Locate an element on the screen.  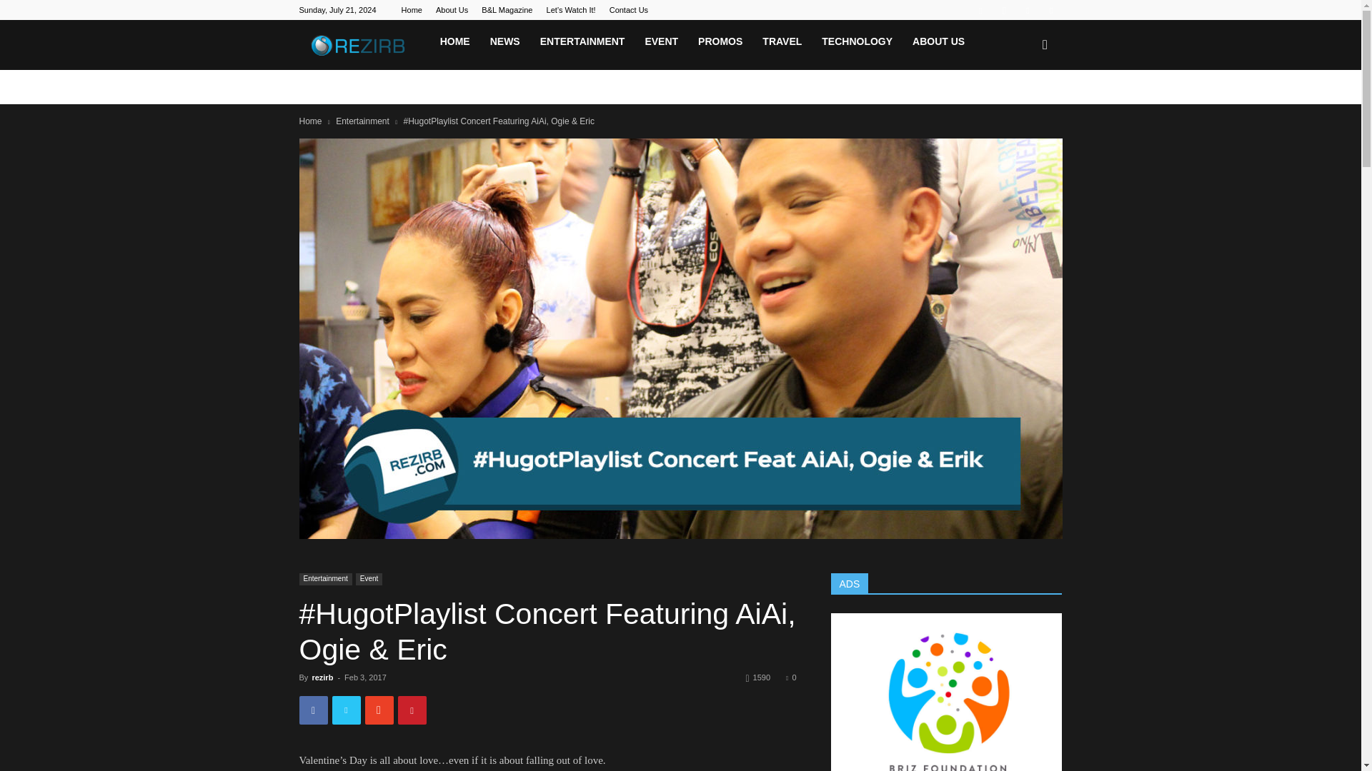
About Us is located at coordinates (452, 10).